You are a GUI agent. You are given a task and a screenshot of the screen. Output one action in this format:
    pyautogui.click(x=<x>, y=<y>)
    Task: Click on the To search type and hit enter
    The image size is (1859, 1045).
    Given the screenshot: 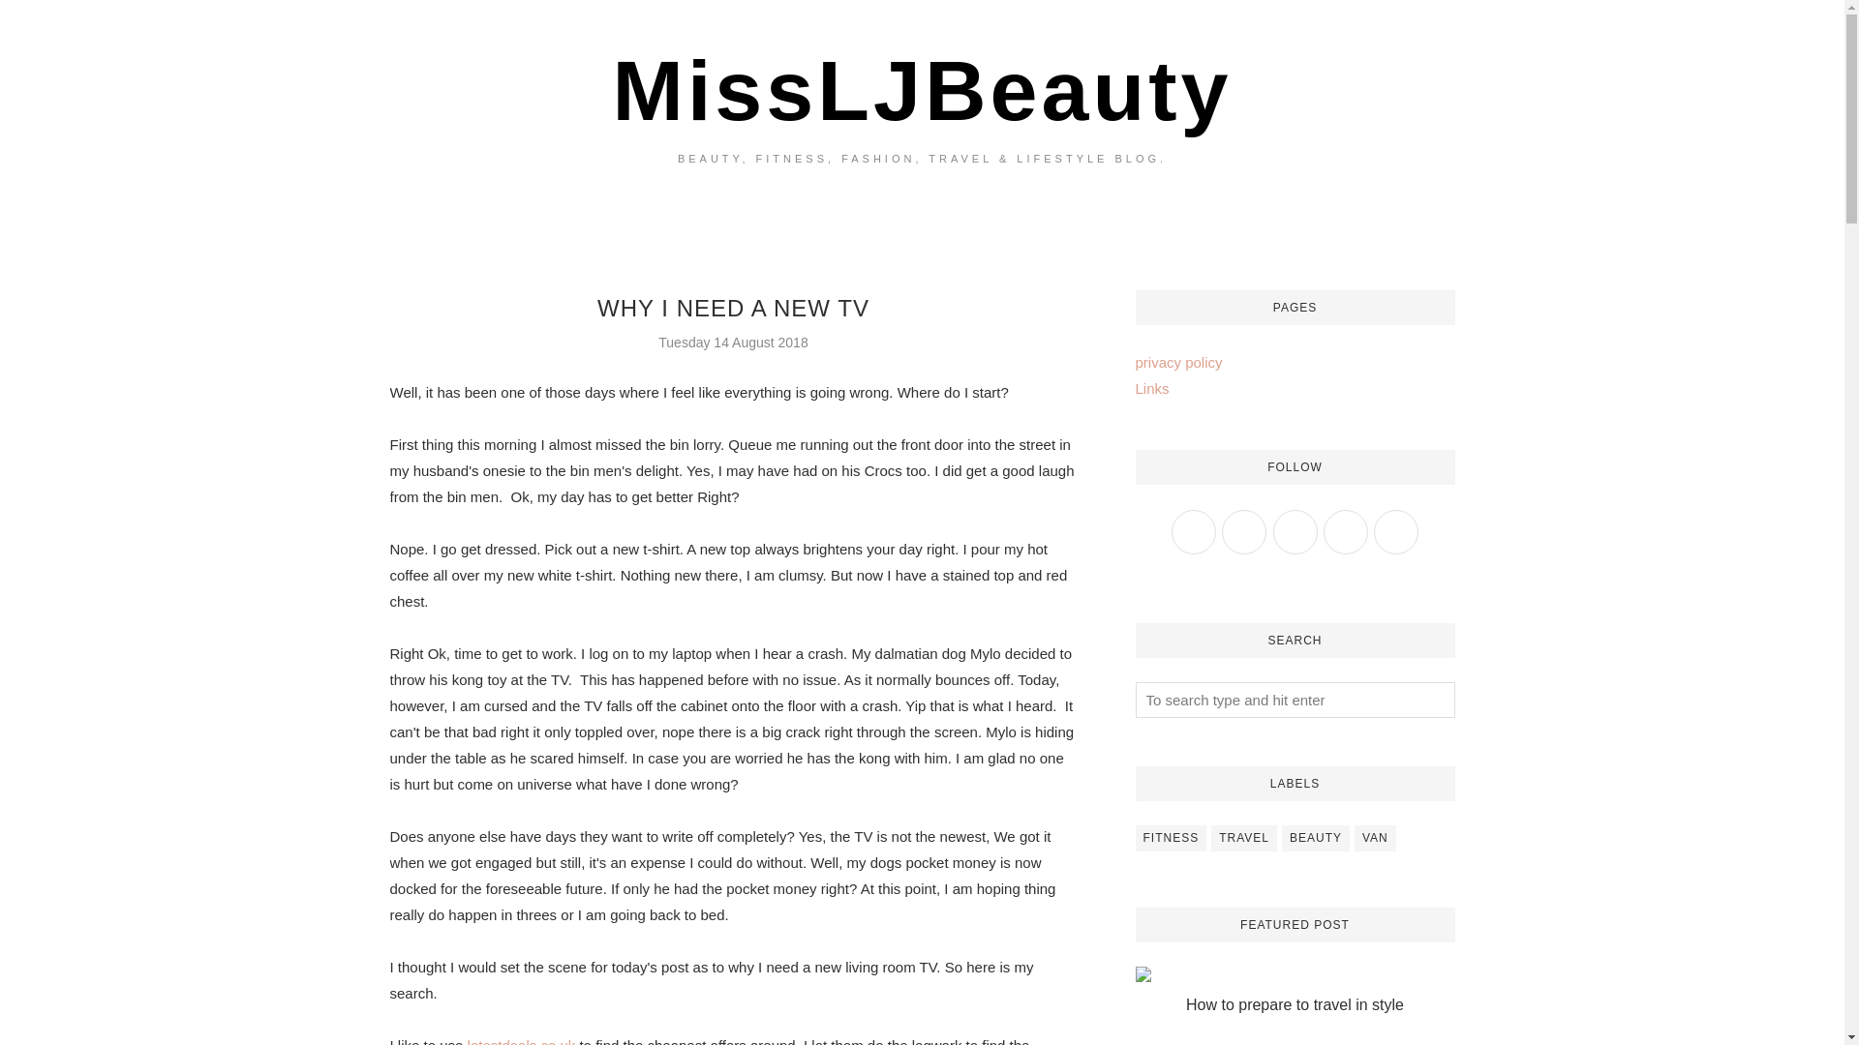 What is the action you would take?
    pyautogui.click(x=1295, y=700)
    